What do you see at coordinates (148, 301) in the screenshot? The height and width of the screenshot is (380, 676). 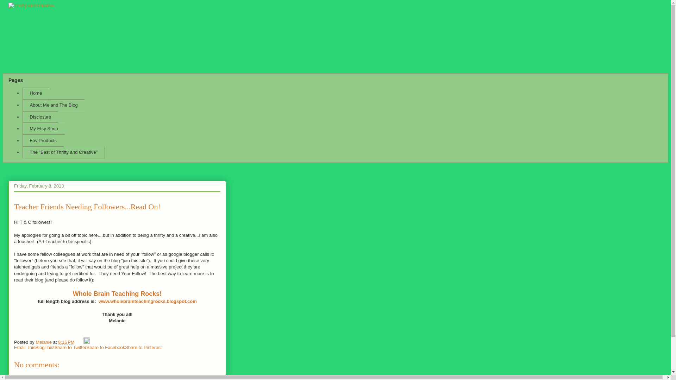 I see `www.wholebrainteachingrocks.blogspot.com` at bounding box center [148, 301].